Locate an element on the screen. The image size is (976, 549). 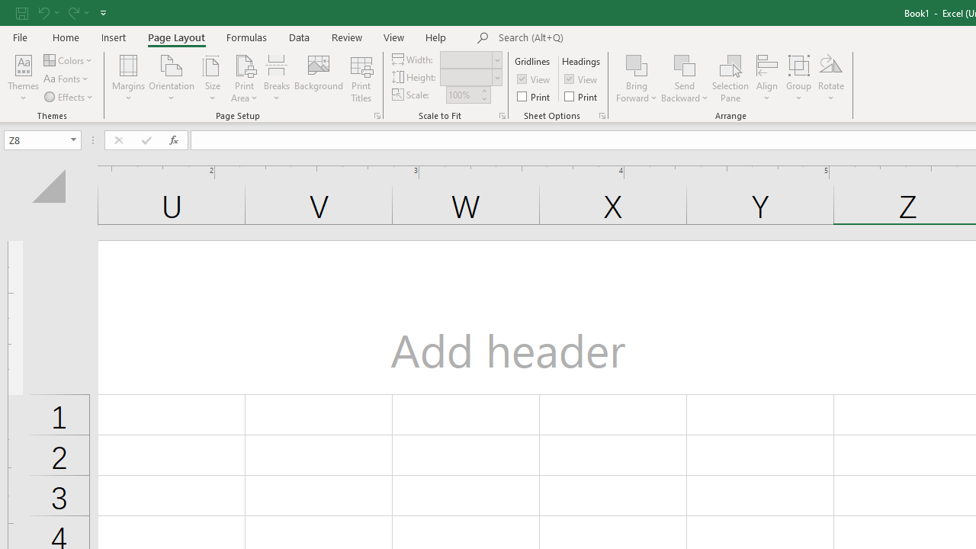
Colors is located at coordinates (69, 59).